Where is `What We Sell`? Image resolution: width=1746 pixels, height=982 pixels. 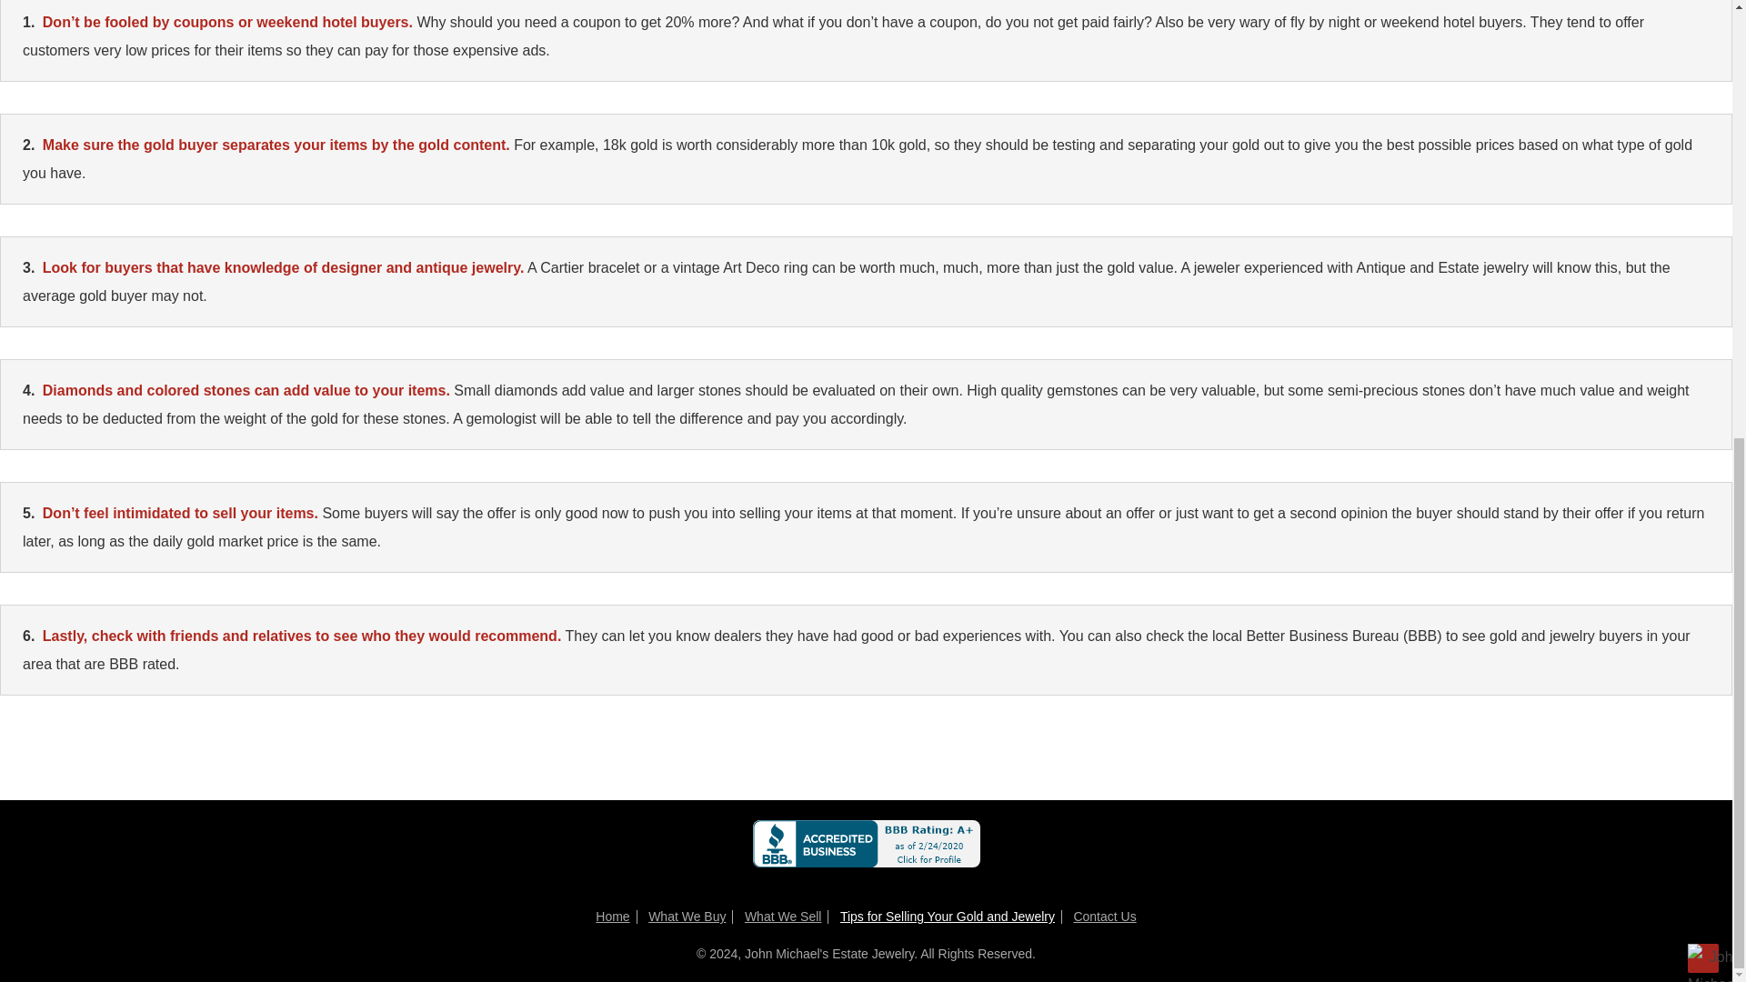
What We Sell is located at coordinates (784, 917).